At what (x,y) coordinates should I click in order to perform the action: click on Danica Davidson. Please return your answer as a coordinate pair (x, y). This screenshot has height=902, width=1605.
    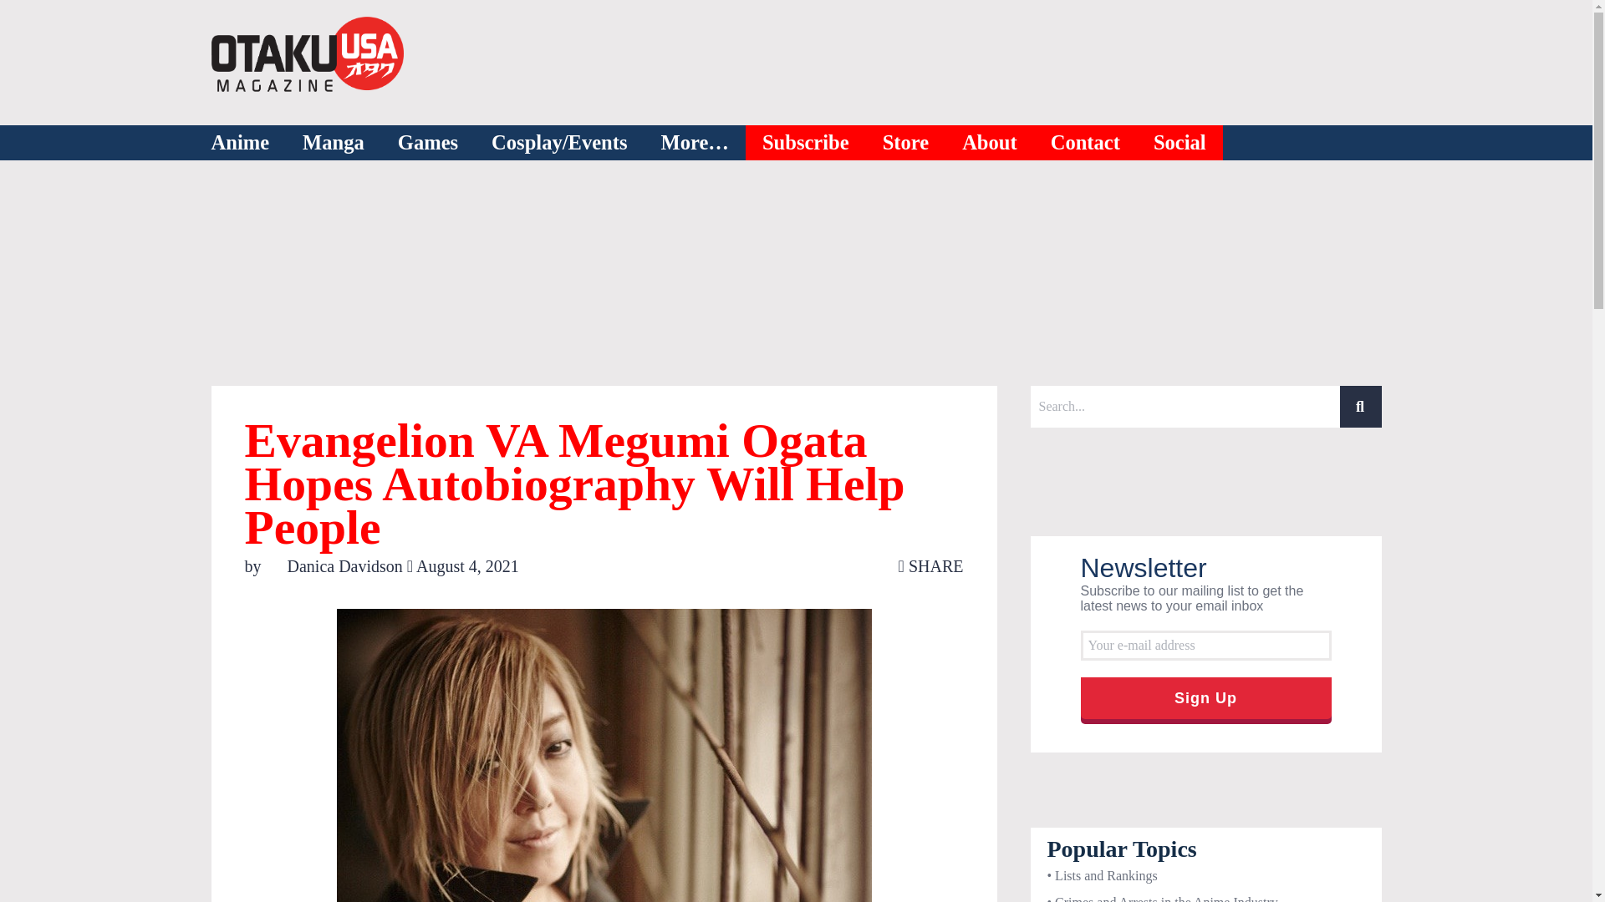
    Looking at the image, I should click on (336, 566).